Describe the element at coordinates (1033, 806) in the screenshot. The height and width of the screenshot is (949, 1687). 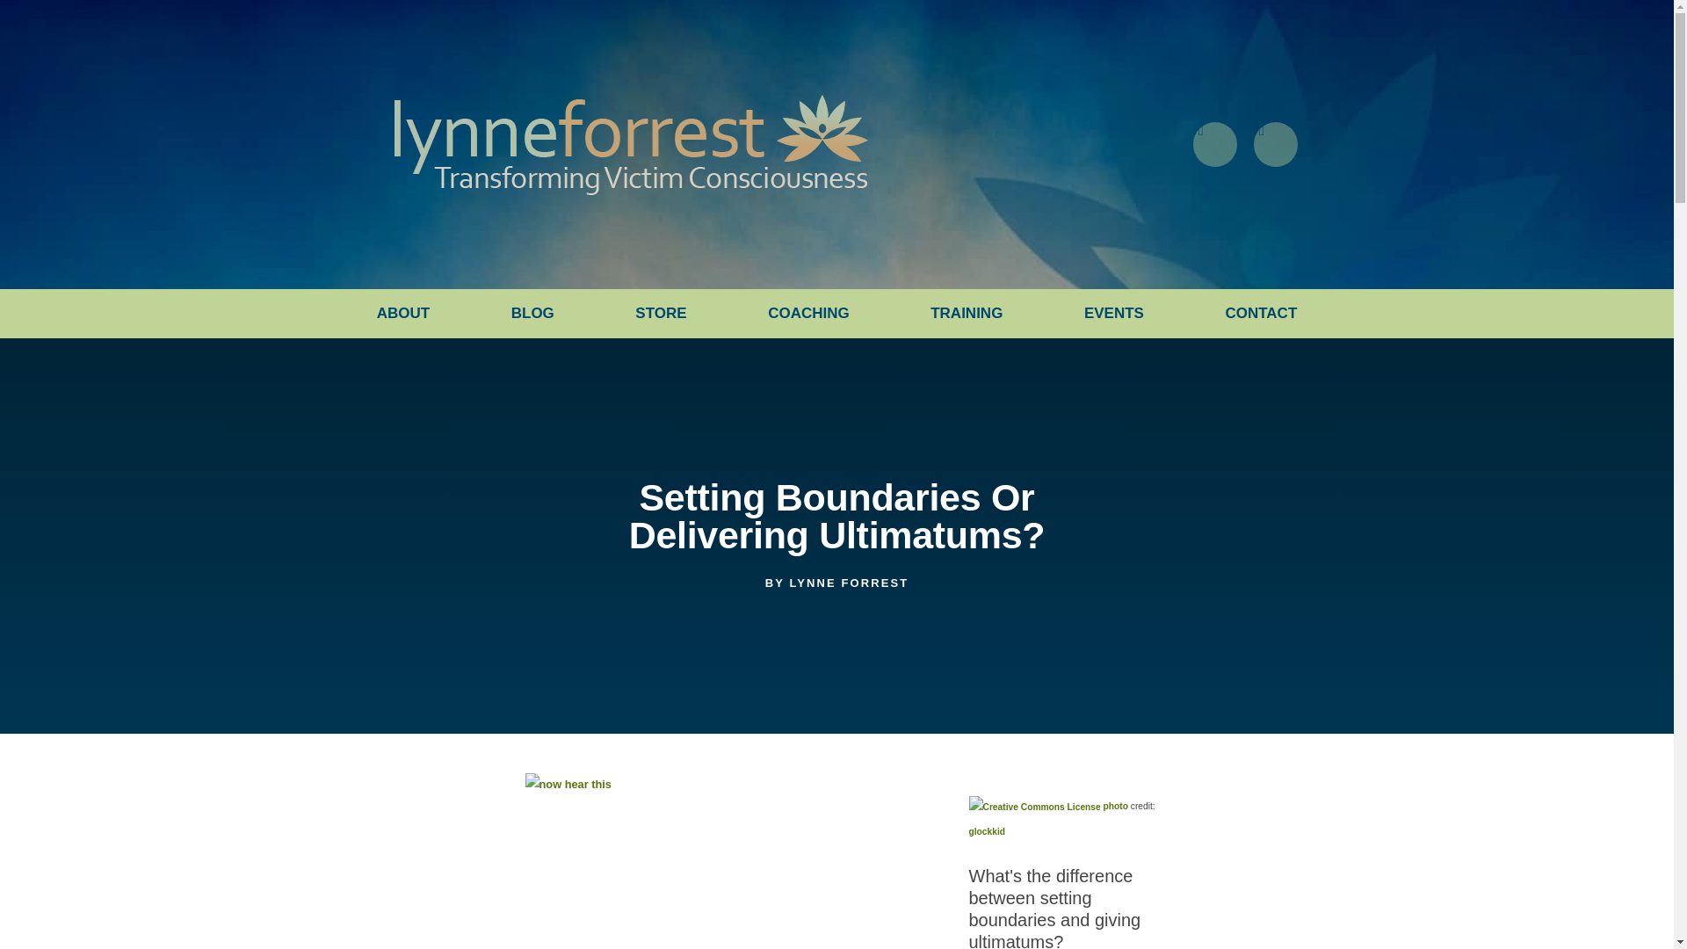
I see `Attribution-NoDerivs License` at that location.